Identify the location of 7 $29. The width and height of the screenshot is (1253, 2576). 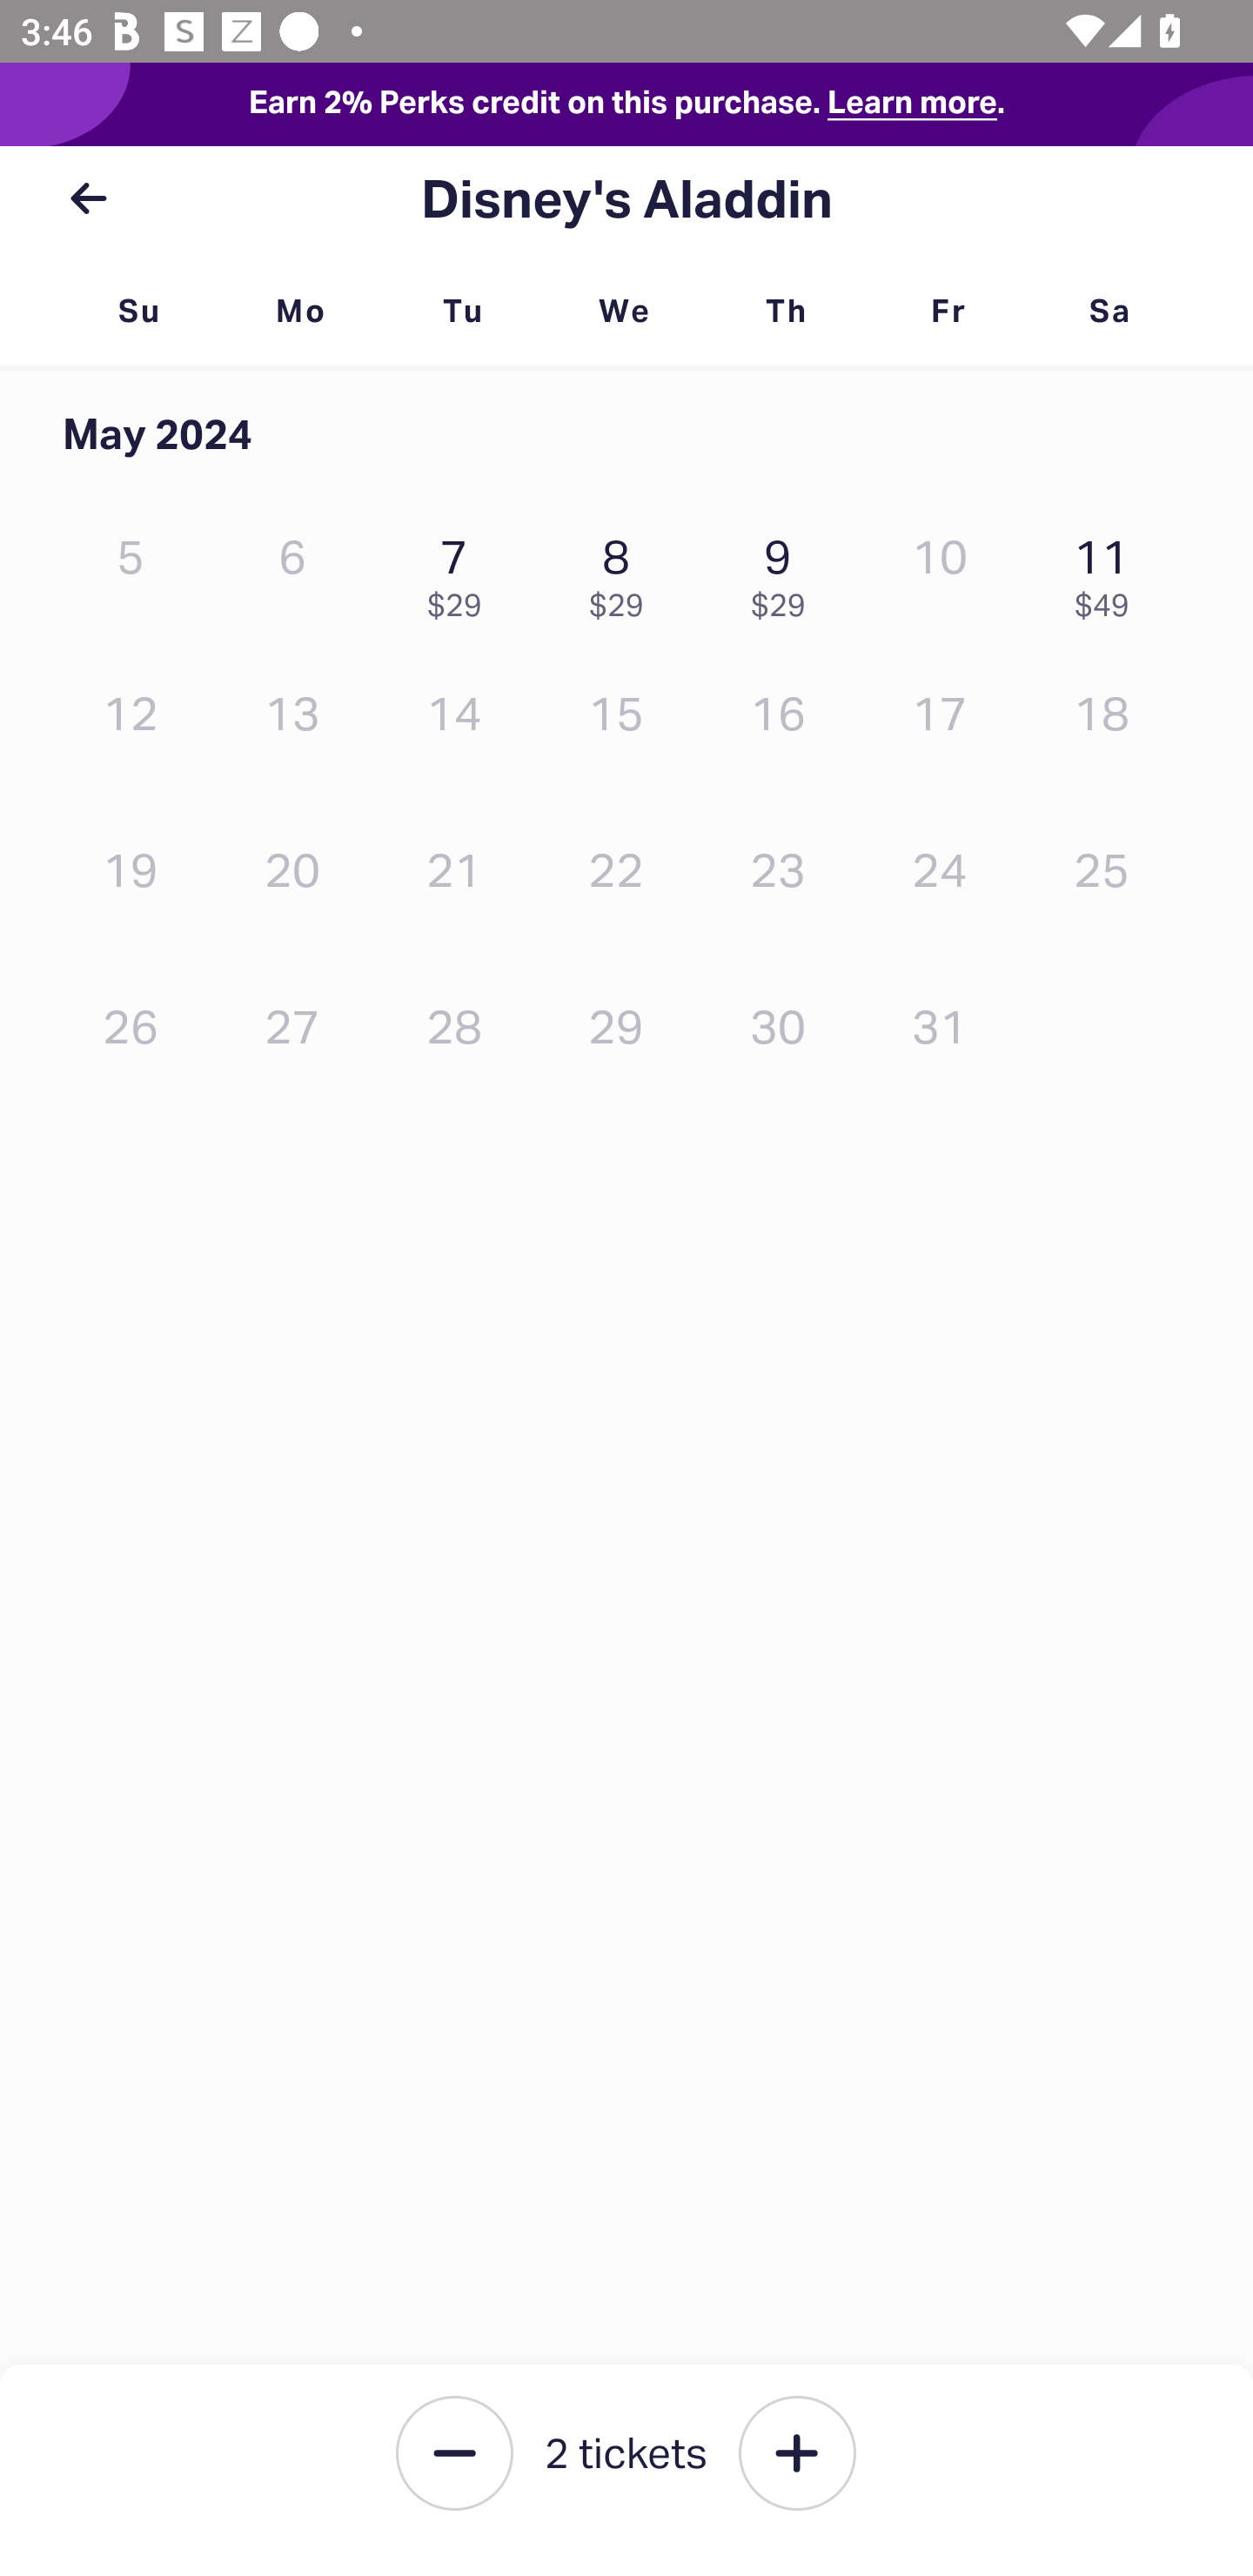
(461, 571).